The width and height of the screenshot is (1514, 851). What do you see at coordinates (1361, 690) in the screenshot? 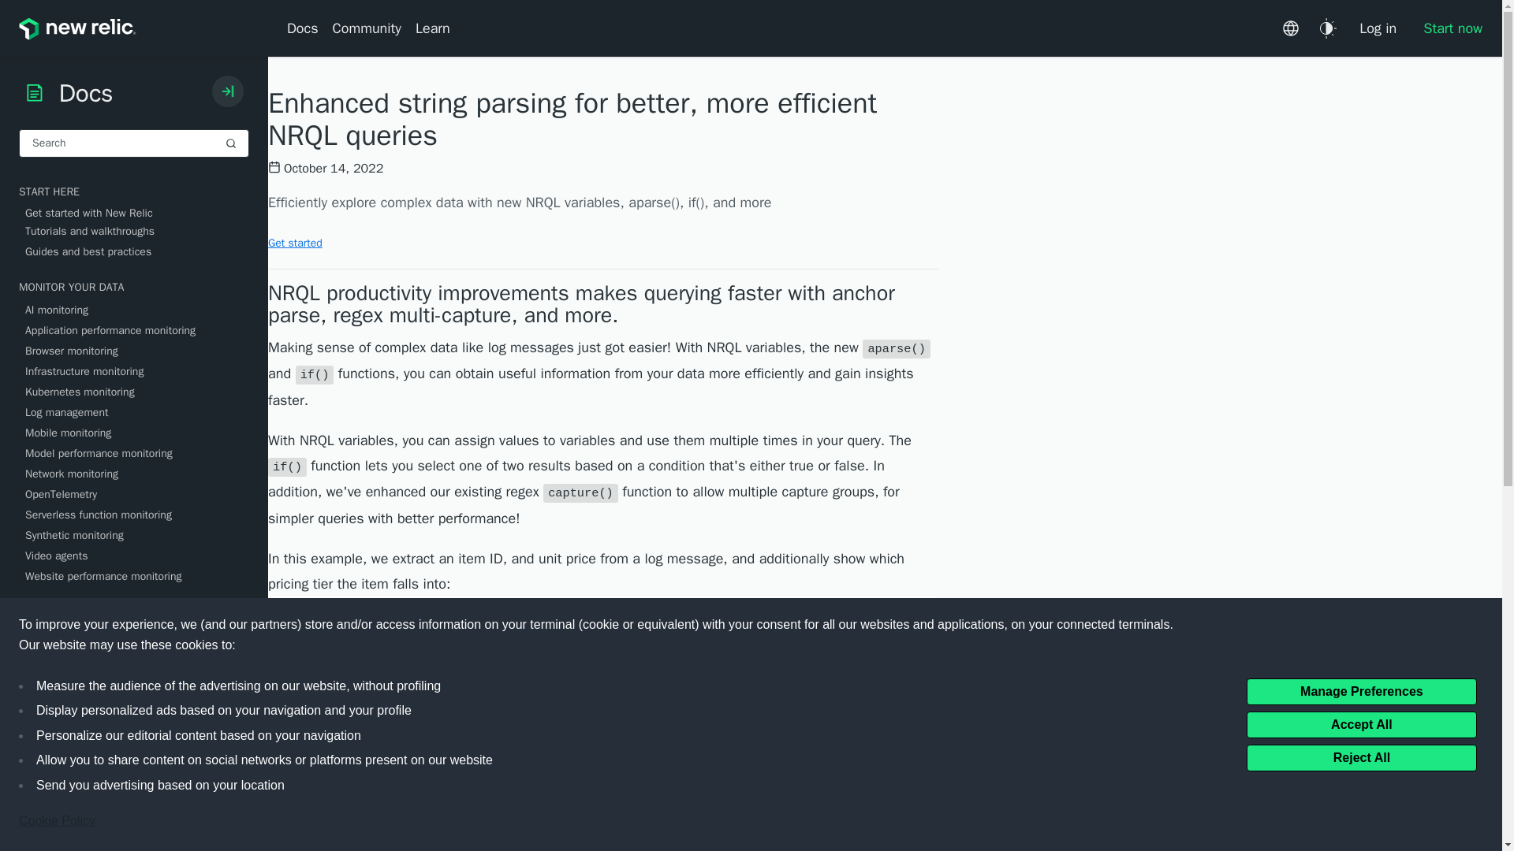
I see `Manage Preferences` at bounding box center [1361, 690].